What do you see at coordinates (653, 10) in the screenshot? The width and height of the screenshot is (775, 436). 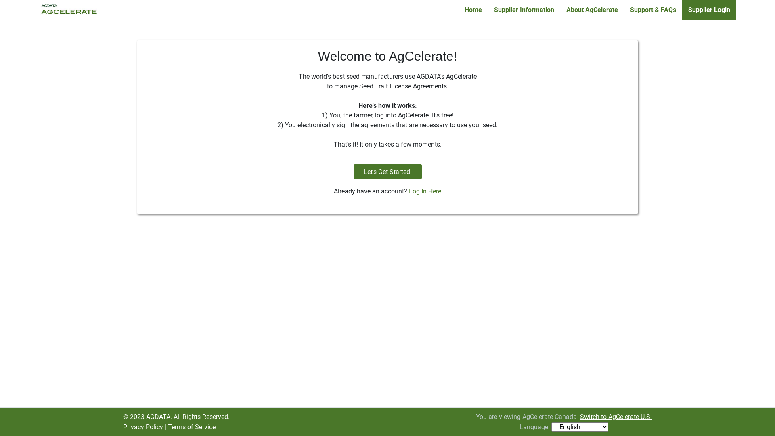 I see `Support & FAQs` at bounding box center [653, 10].